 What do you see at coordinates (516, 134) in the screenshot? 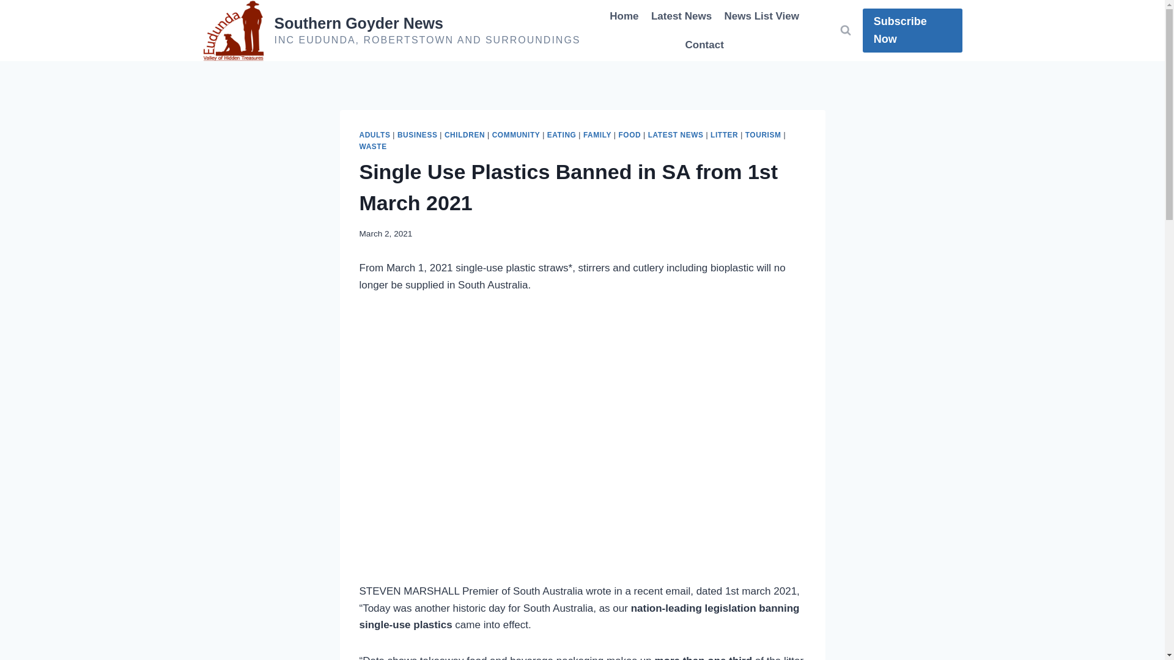
I see `COMMUNITY` at bounding box center [516, 134].